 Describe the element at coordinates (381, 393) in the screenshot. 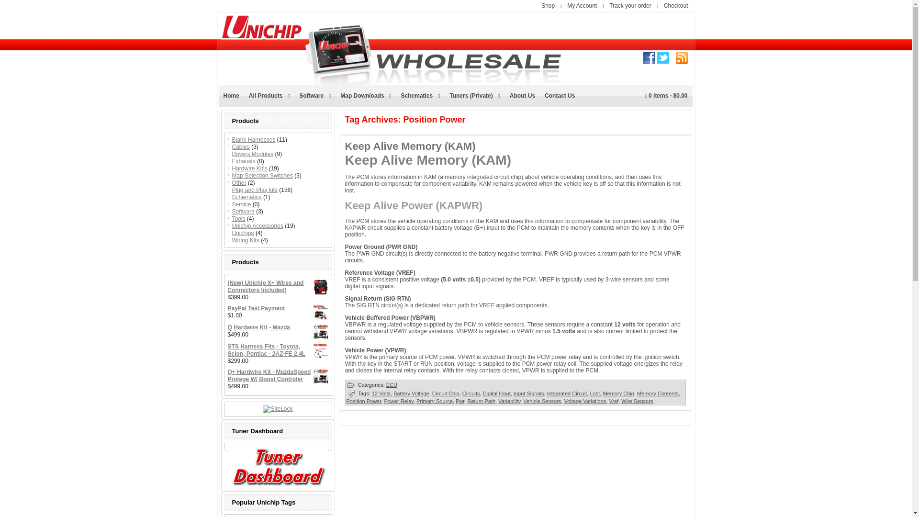

I see `12 Volts Tag` at that location.